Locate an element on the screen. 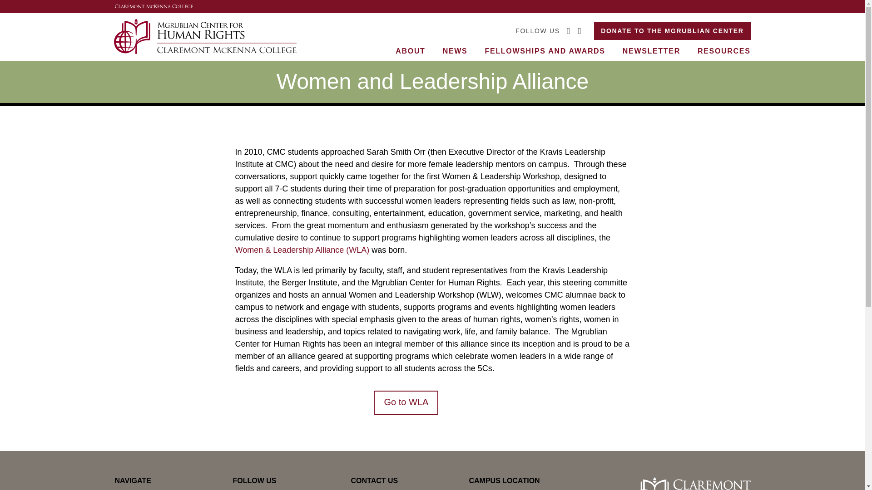  ABOUT is located at coordinates (411, 51).